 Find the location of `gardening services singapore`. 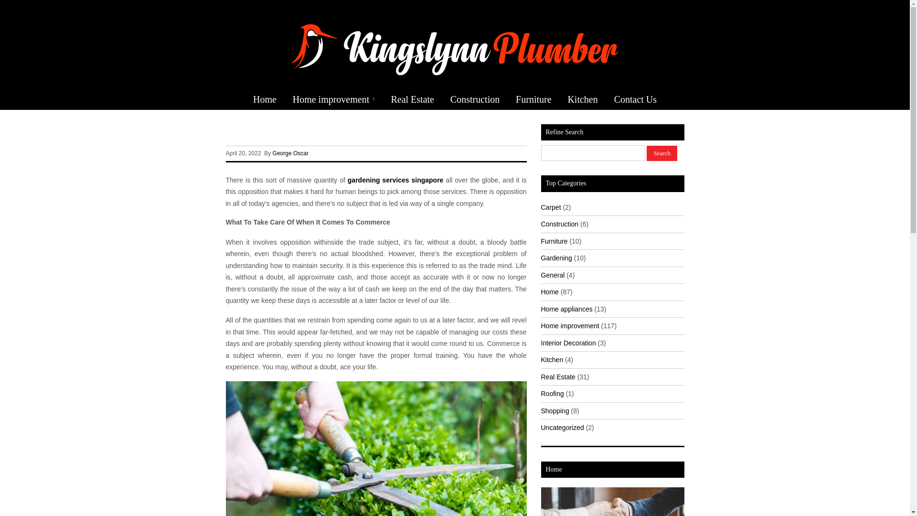

gardening services singapore is located at coordinates (395, 180).